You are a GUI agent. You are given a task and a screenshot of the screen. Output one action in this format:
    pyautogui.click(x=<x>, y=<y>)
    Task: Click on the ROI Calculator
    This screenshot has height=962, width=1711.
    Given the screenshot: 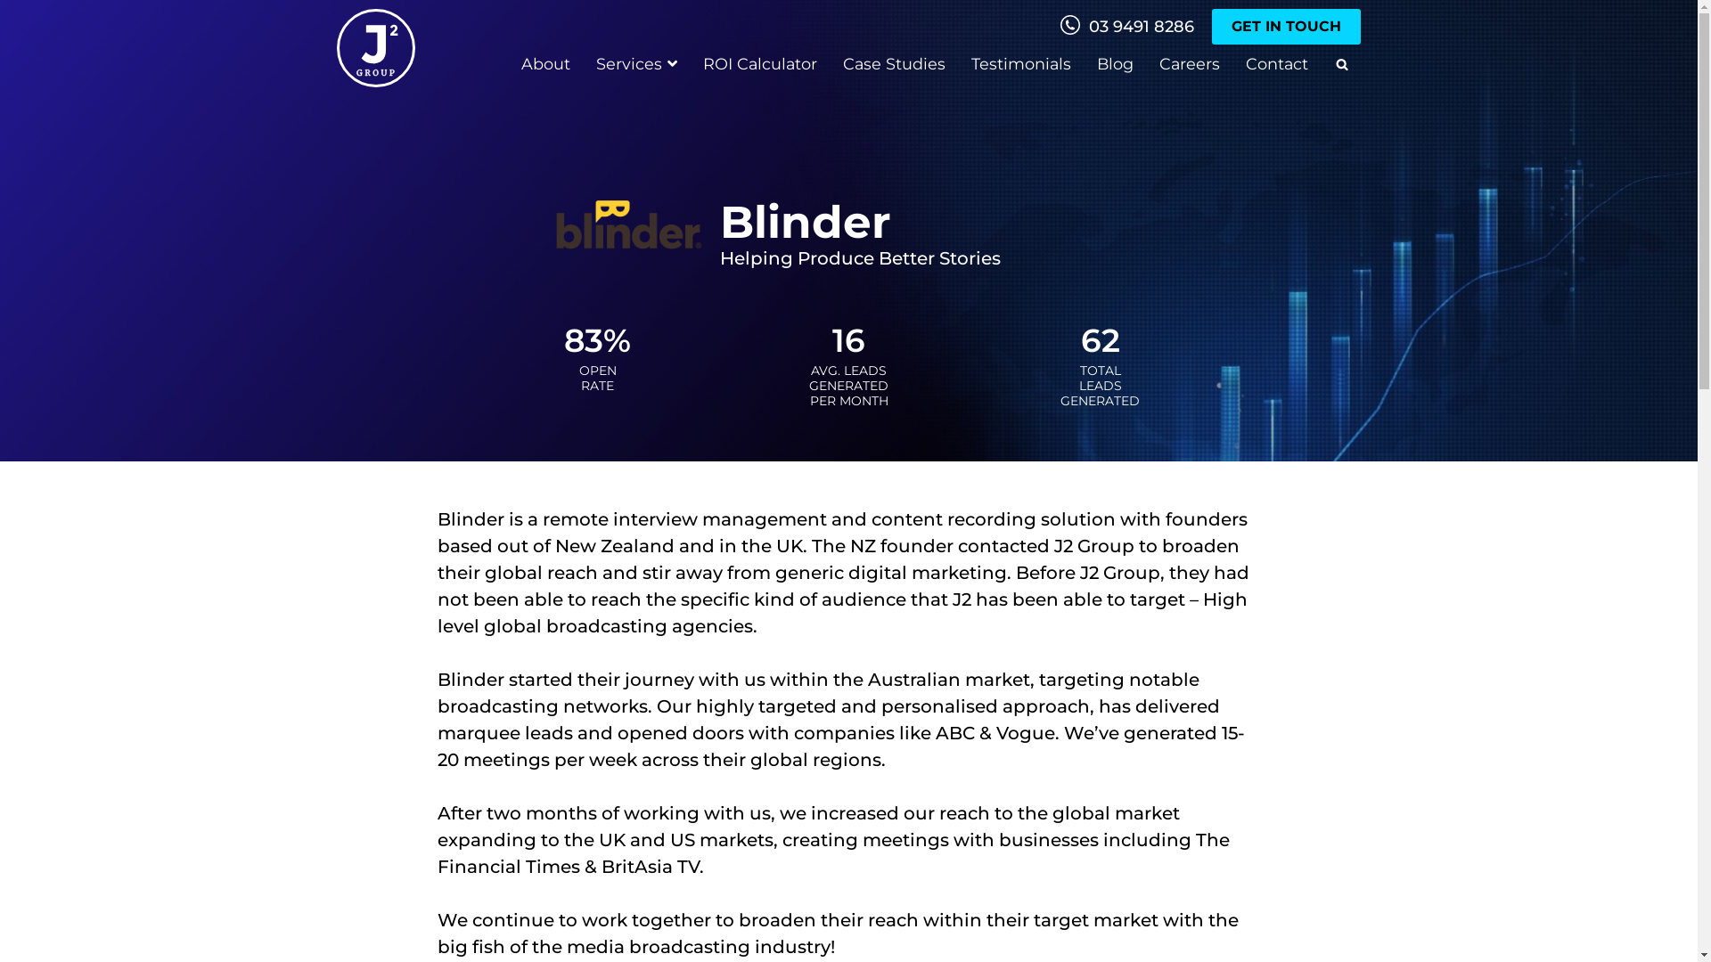 What is the action you would take?
    pyautogui.click(x=760, y=64)
    